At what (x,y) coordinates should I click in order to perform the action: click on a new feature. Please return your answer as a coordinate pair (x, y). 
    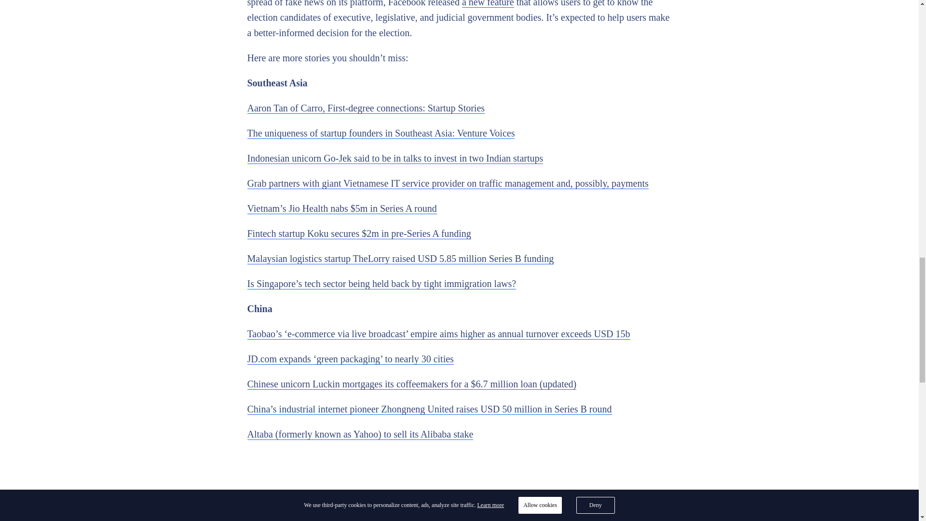
    Looking at the image, I should click on (488, 4).